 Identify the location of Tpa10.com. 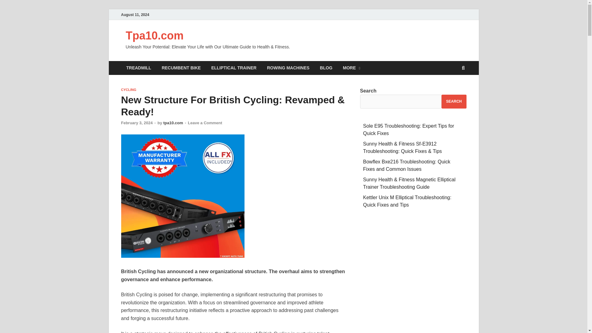
(154, 36).